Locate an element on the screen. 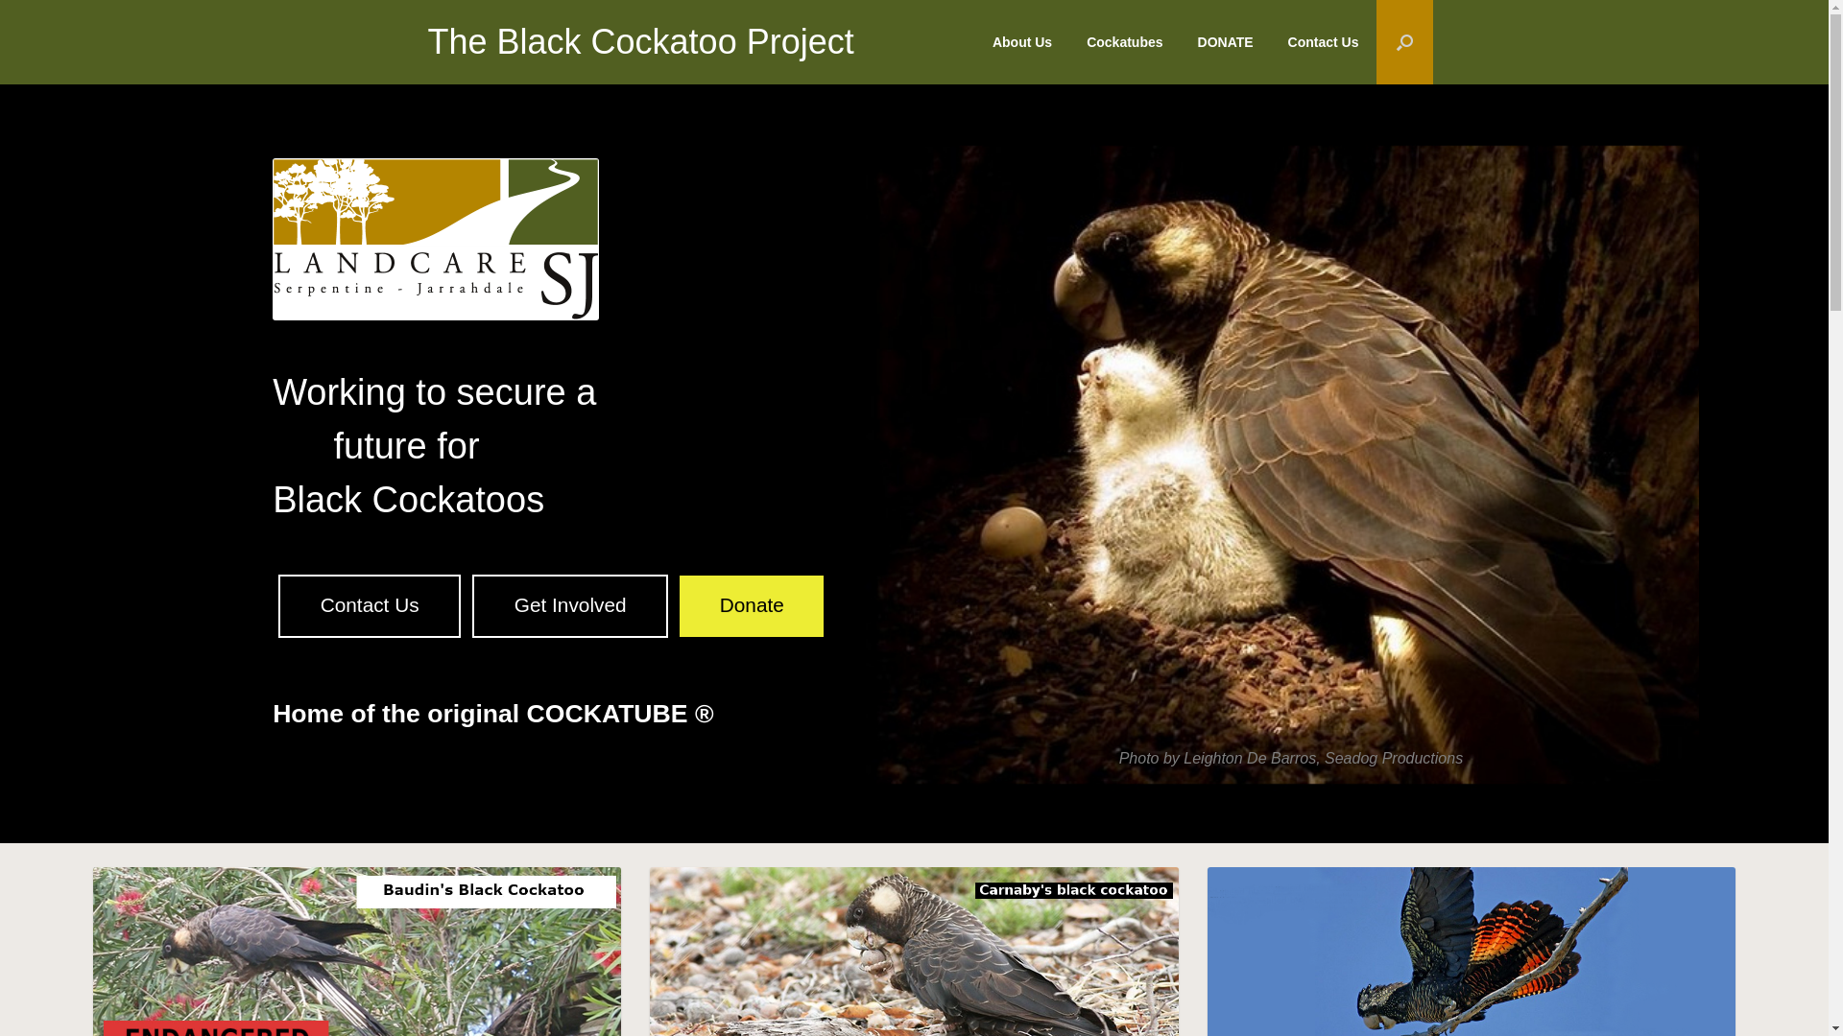  Donate is located at coordinates (752, 606).